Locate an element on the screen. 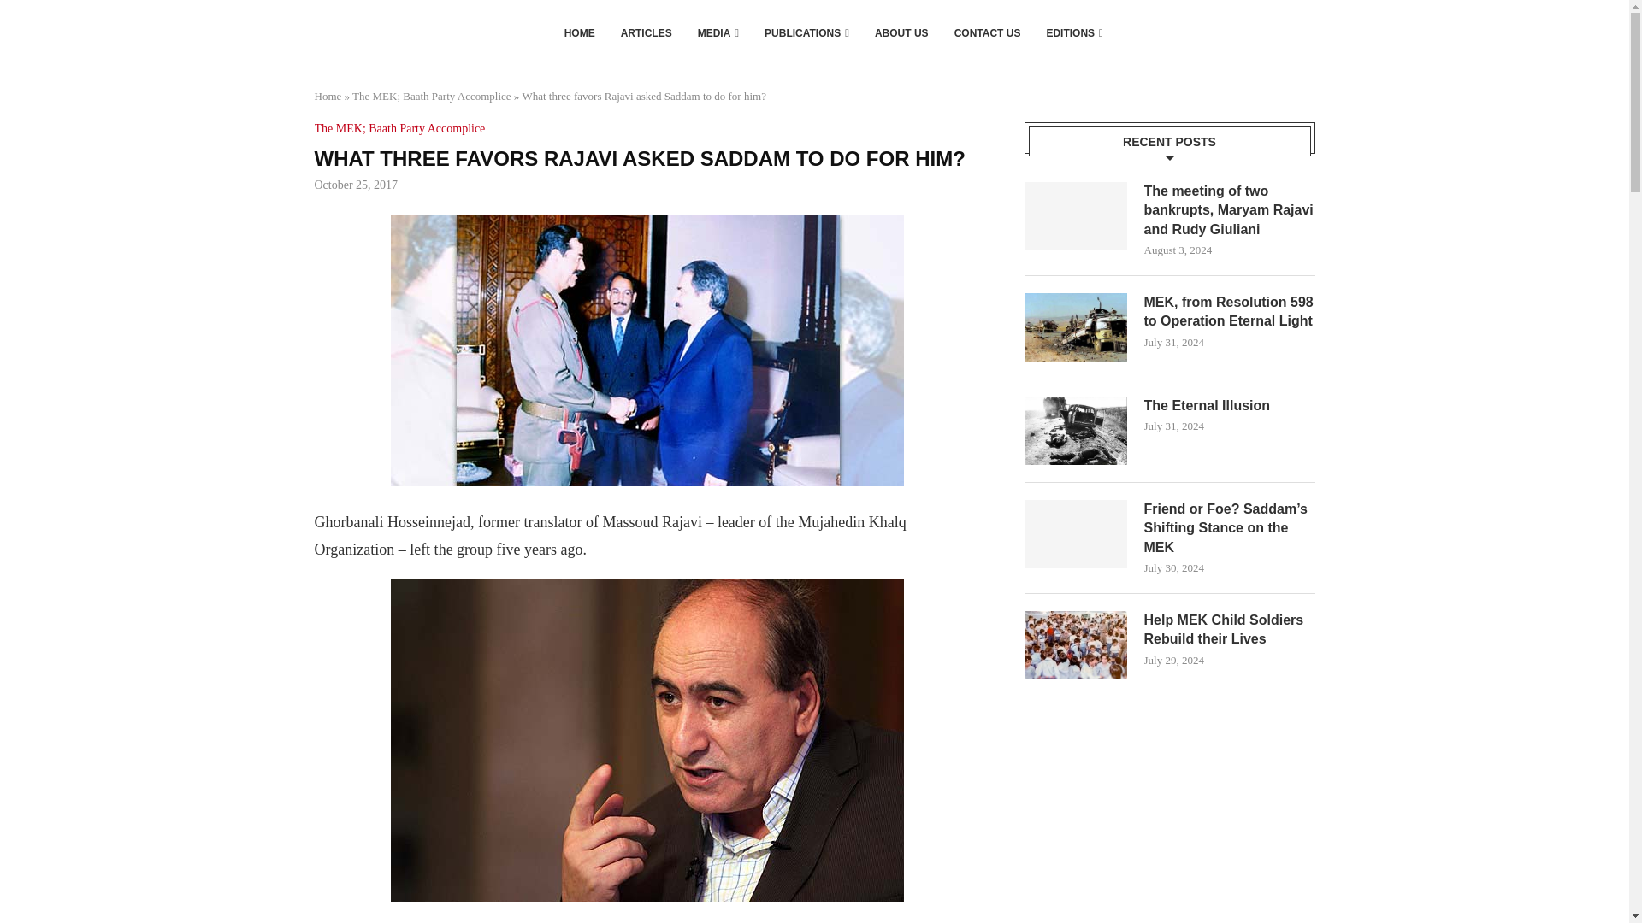 The height and width of the screenshot is (923, 1642). ARTICLES is located at coordinates (646, 32).